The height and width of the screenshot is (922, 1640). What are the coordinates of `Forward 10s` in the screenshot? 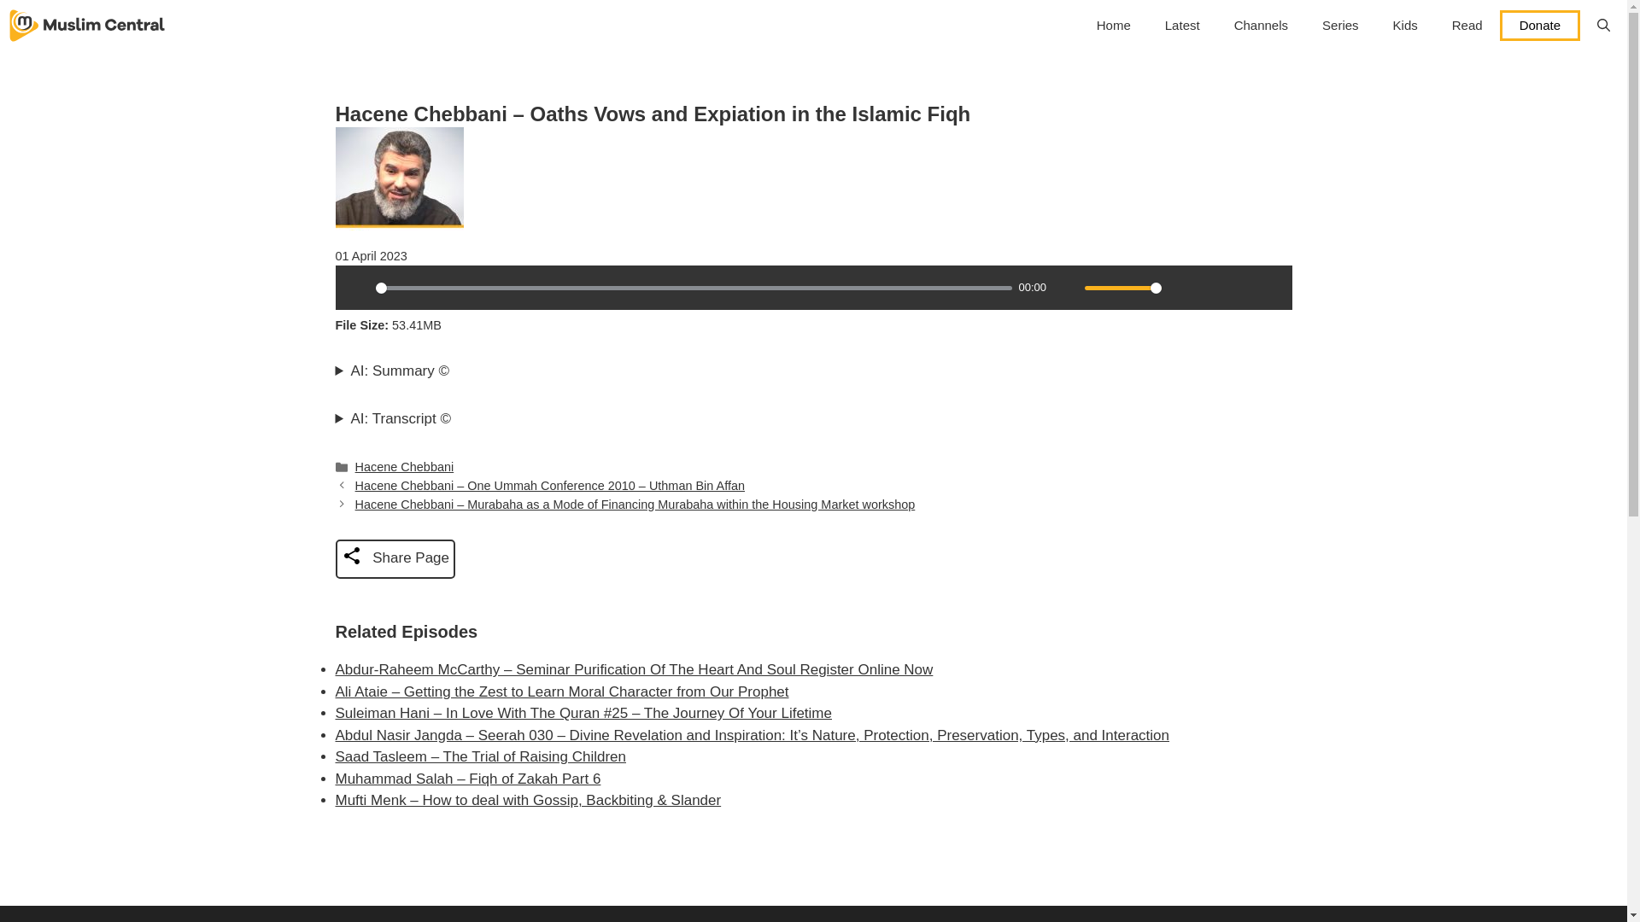 It's located at (1269, 287).